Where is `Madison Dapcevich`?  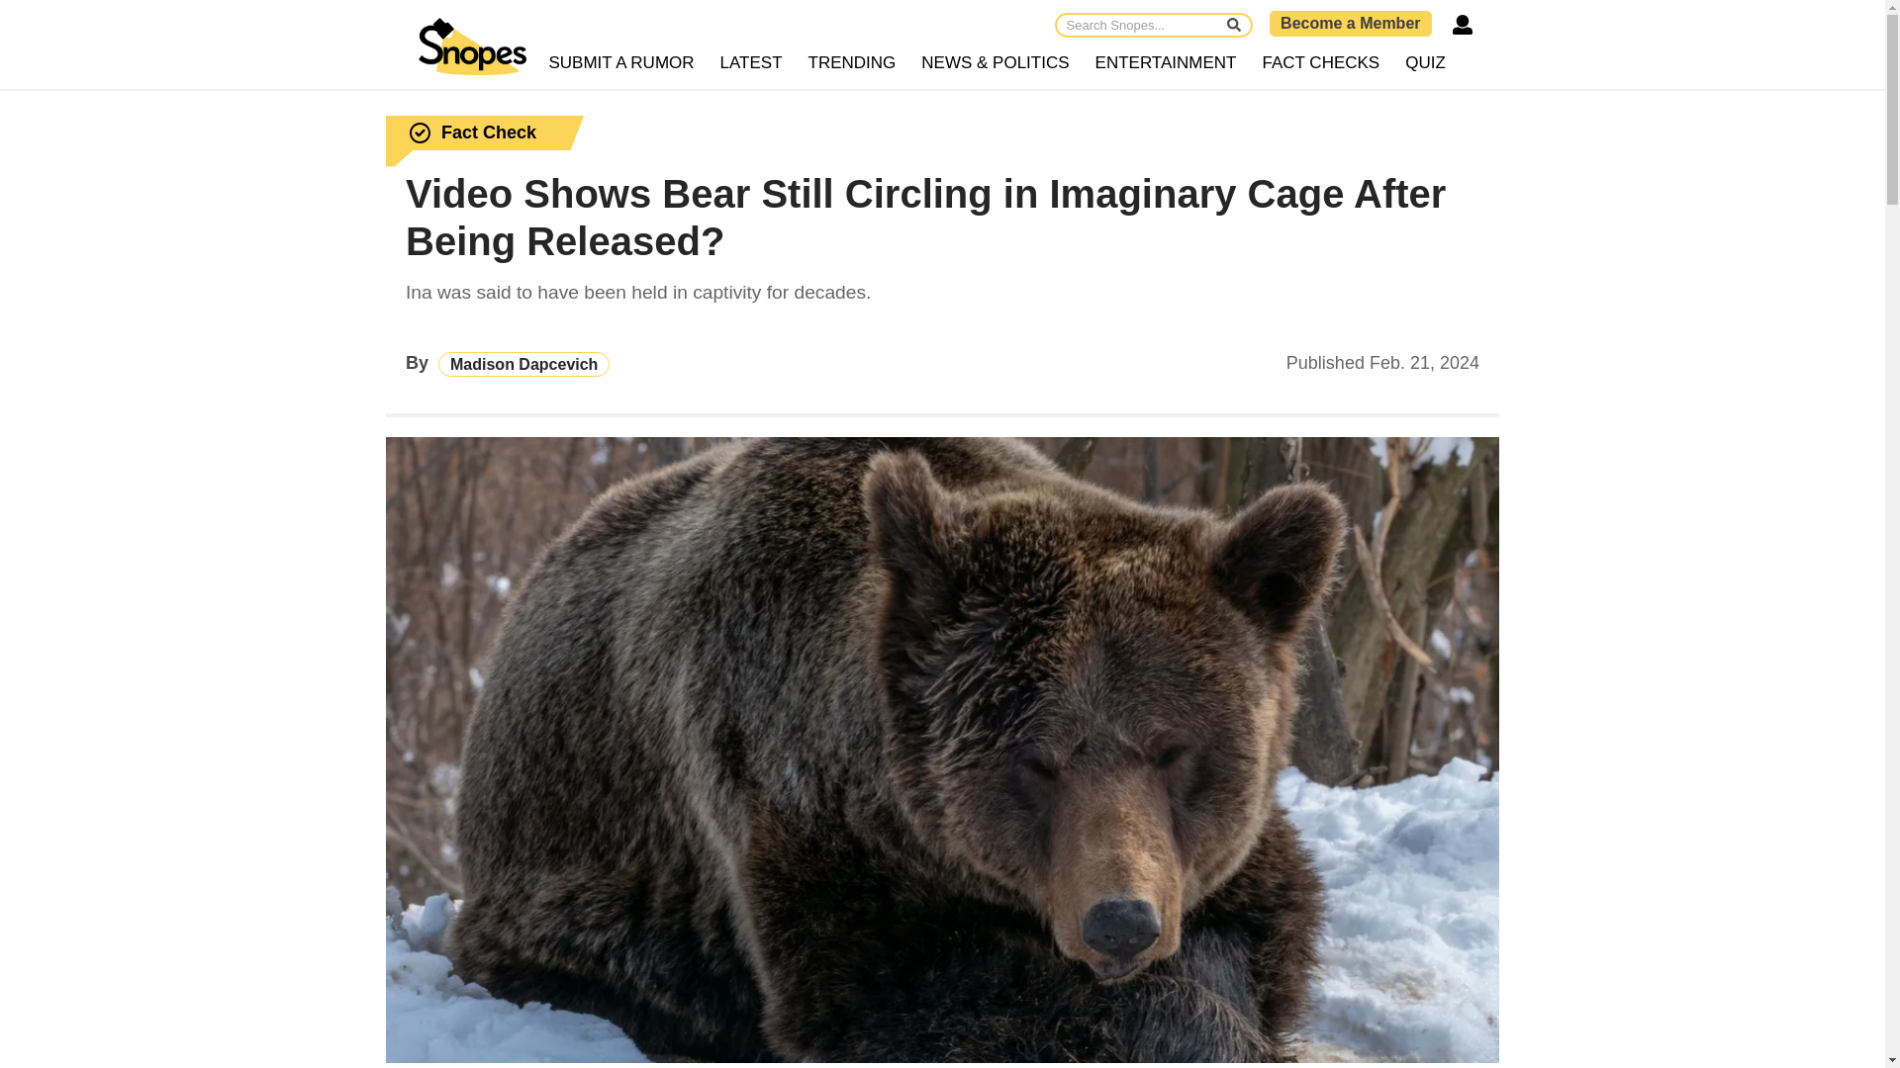
Madison Dapcevich is located at coordinates (524, 364).